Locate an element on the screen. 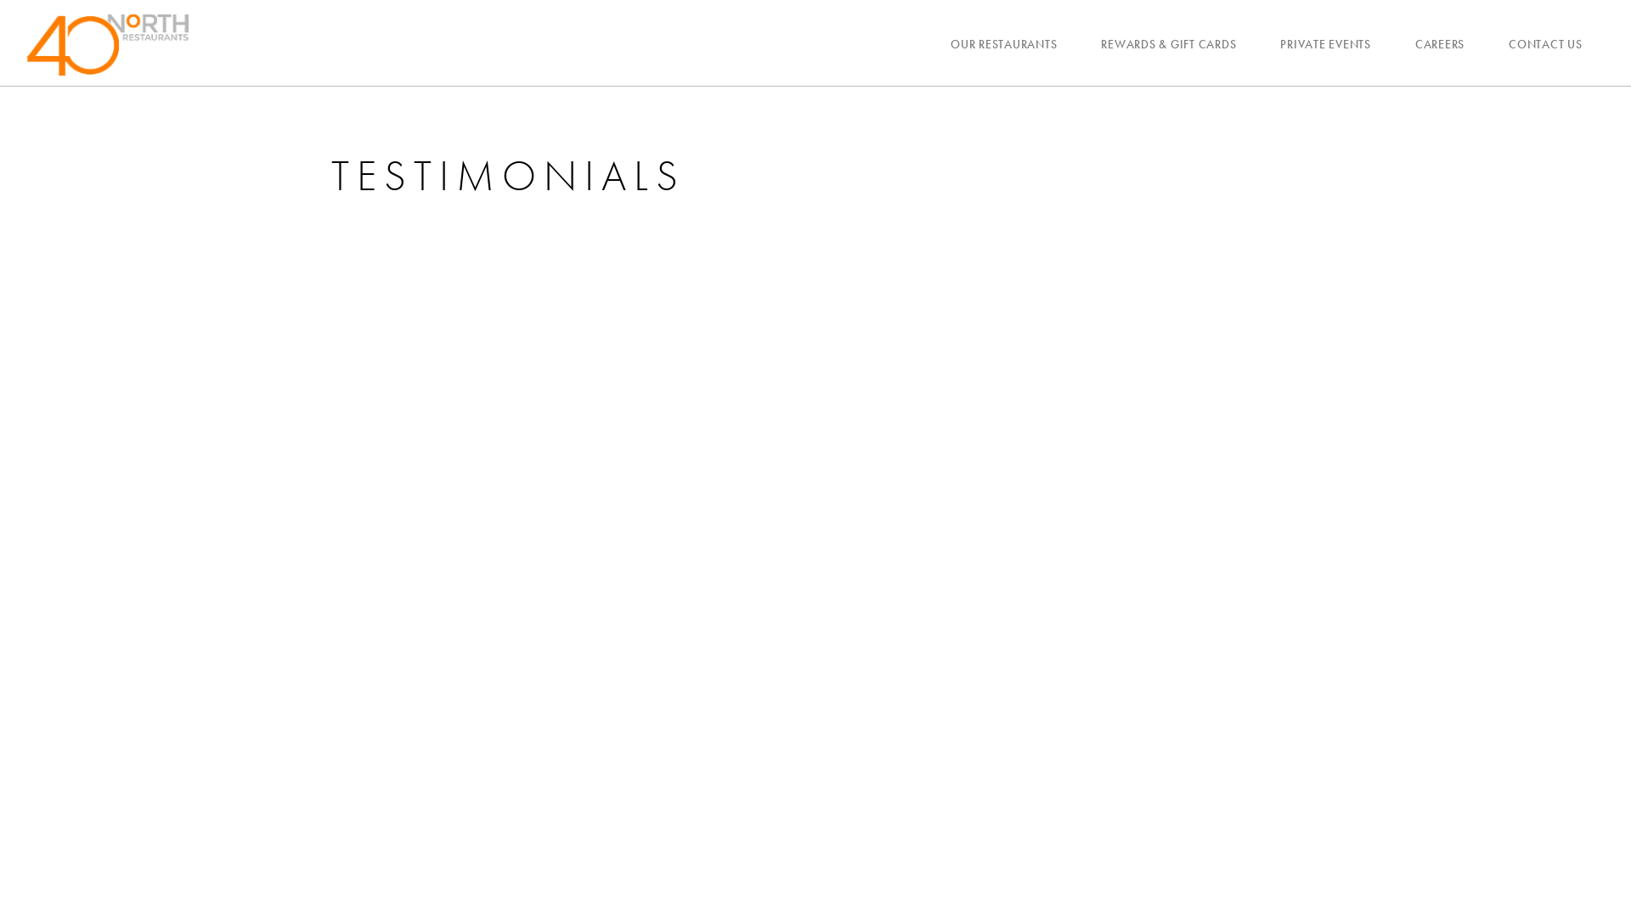  PRIVATE EVENTS is located at coordinates (1325, 44).